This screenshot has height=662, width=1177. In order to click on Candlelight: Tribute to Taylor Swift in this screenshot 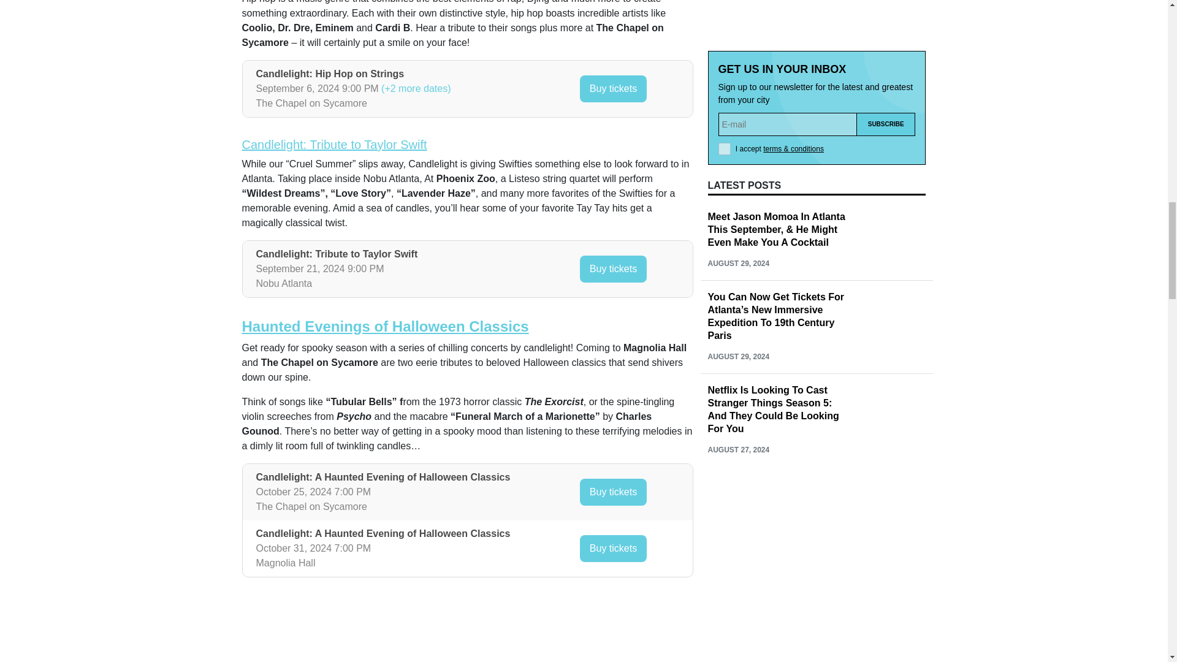, I will do `click(333, 145)`.